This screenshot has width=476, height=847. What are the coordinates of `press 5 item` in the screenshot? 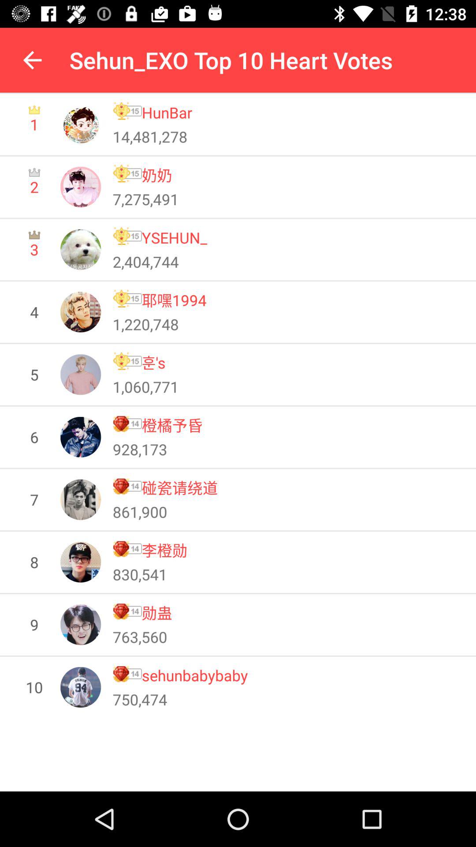 It's located at (34, 374).